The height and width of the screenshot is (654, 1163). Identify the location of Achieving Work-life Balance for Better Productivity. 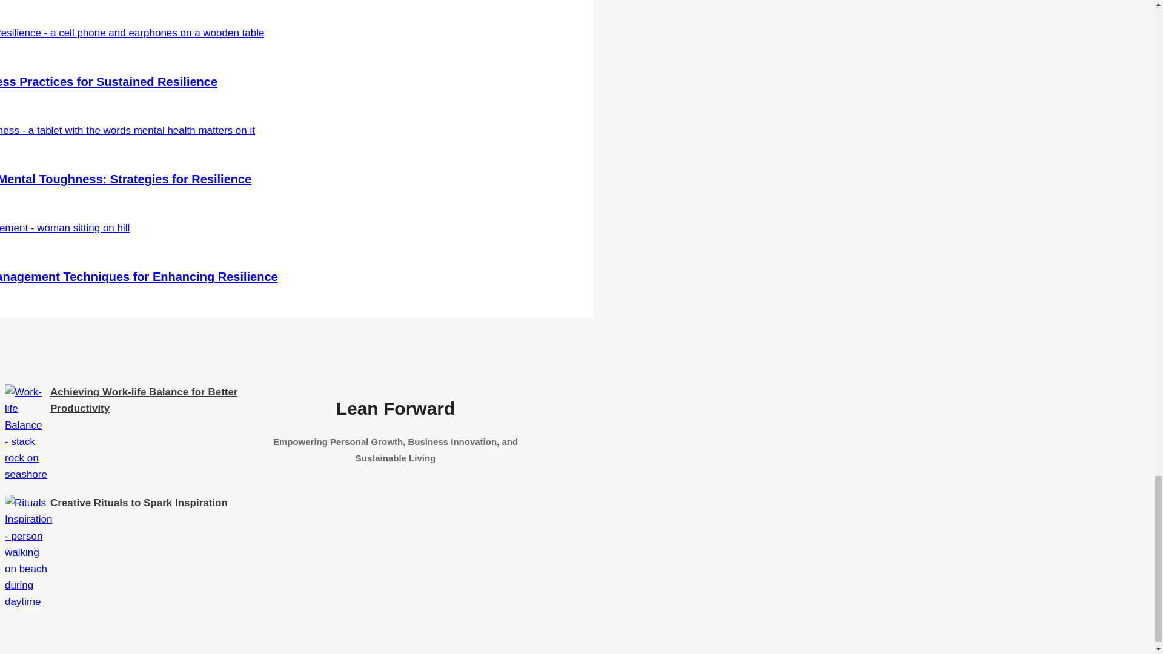
(144, 400).